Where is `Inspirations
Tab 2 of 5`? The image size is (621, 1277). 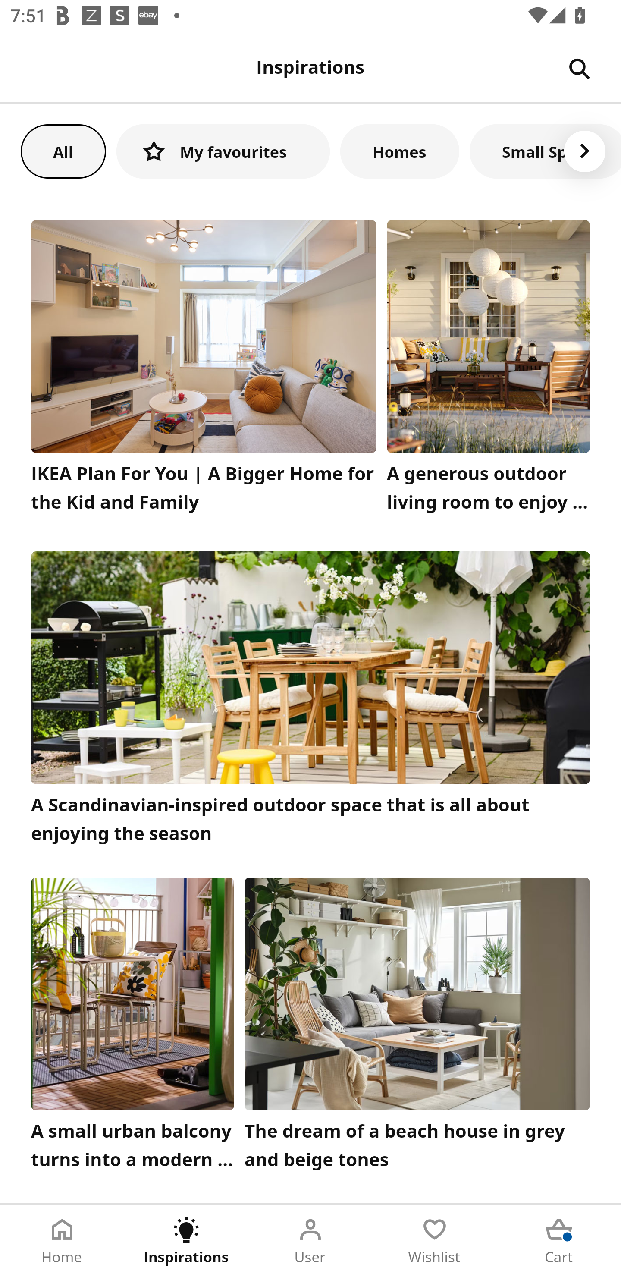
Inspirations
Tab 2 of 5 is located at coordinates (186, 1241).